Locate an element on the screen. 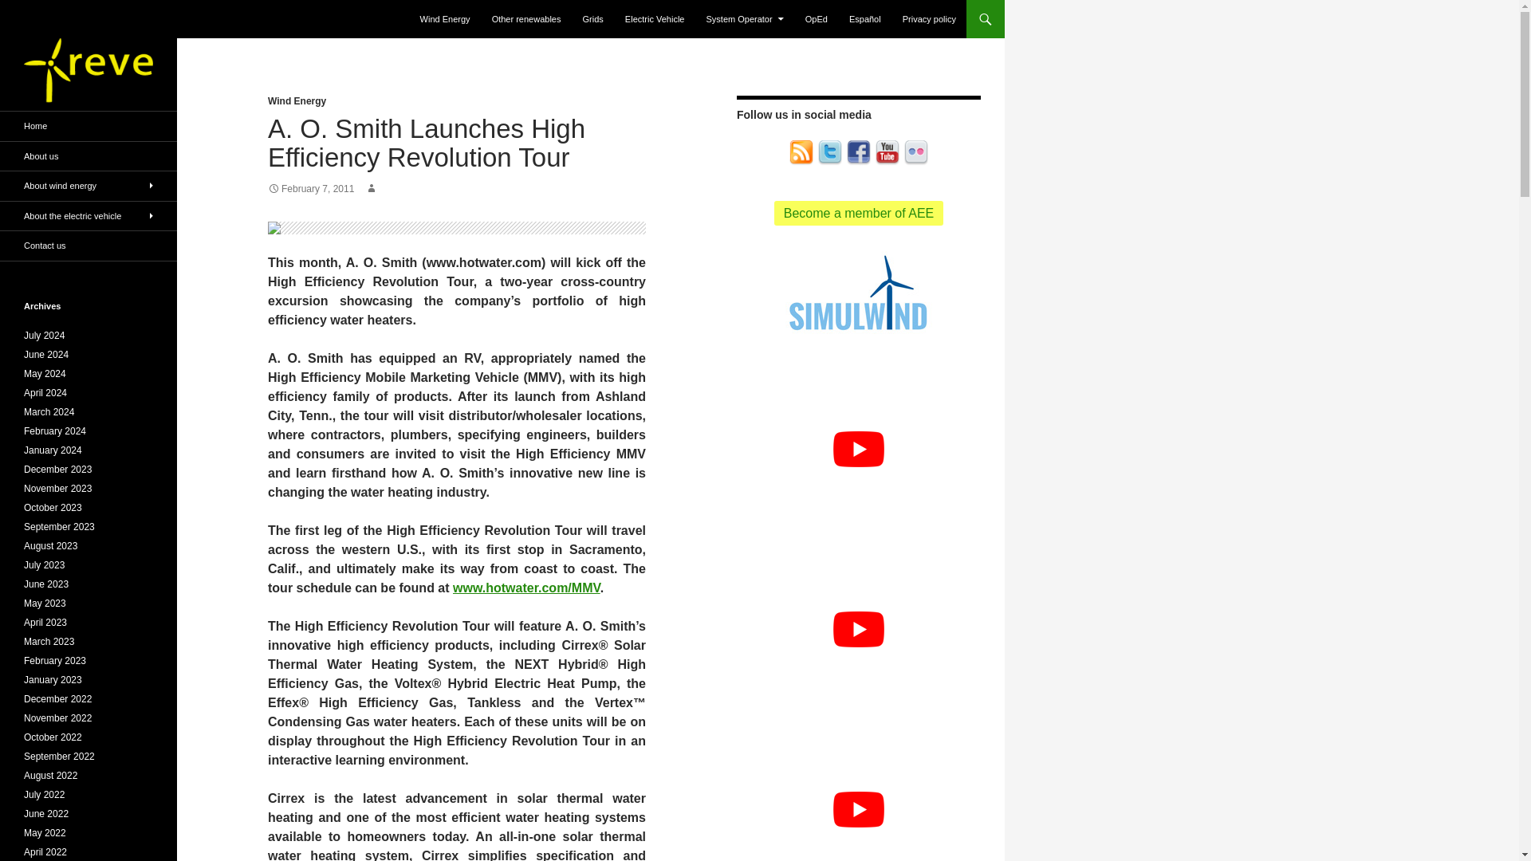  flickr is located at coordinates (915, 153).